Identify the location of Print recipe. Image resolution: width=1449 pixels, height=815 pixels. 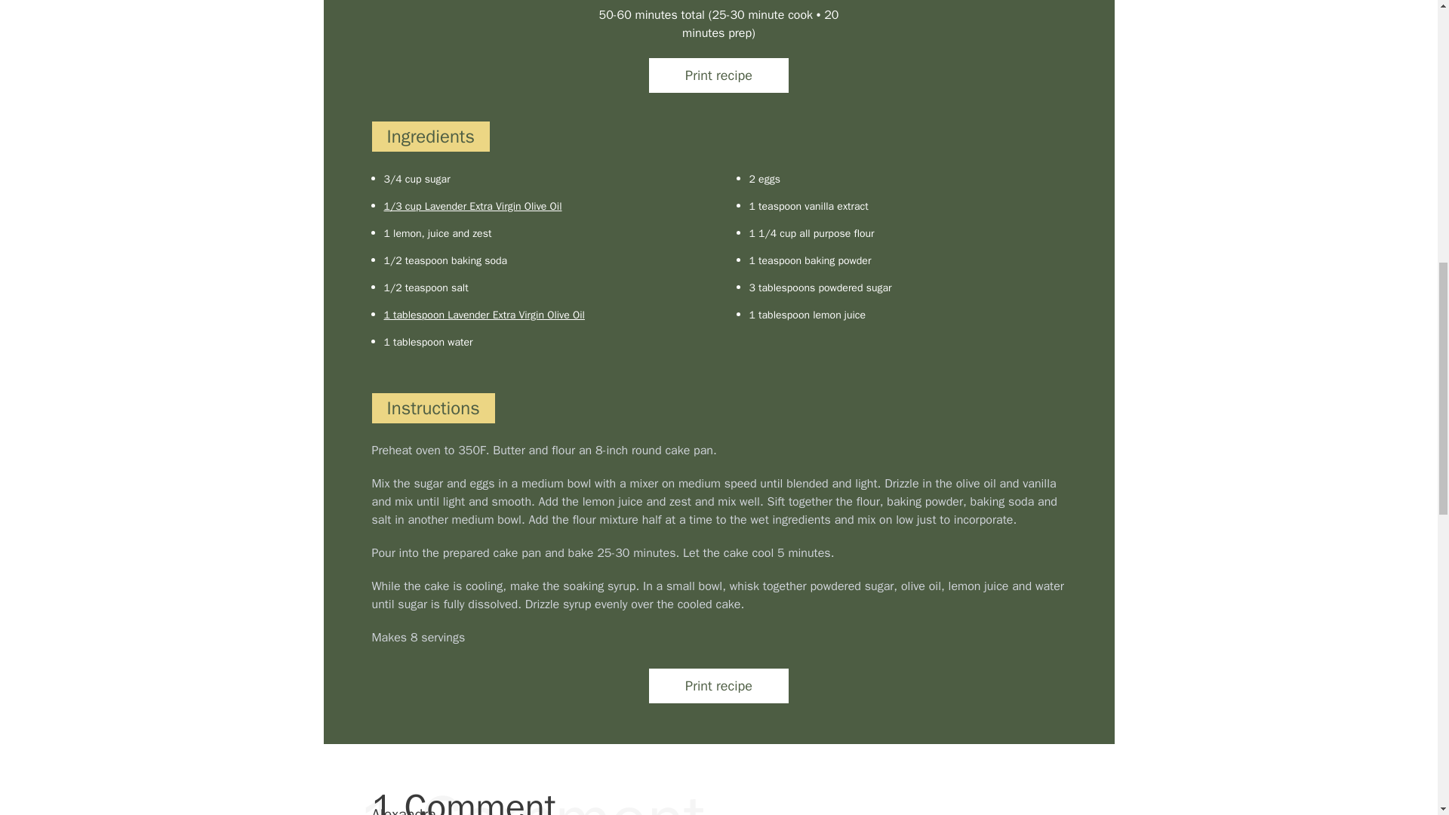
(718, 687).